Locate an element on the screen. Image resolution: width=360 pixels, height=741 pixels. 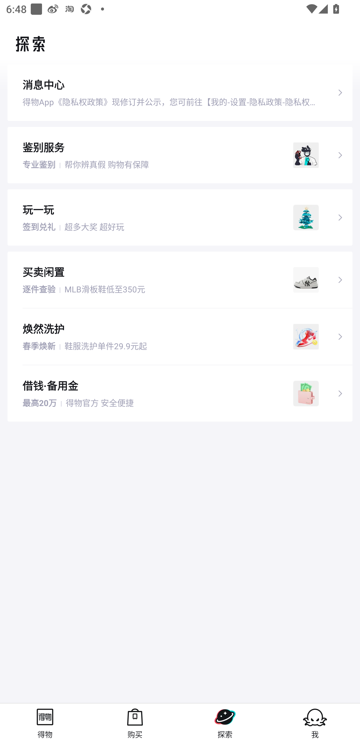
玩一玩 签到兑礼 丨 超多大奖 超好玩 is located at coordinates (180, 217).